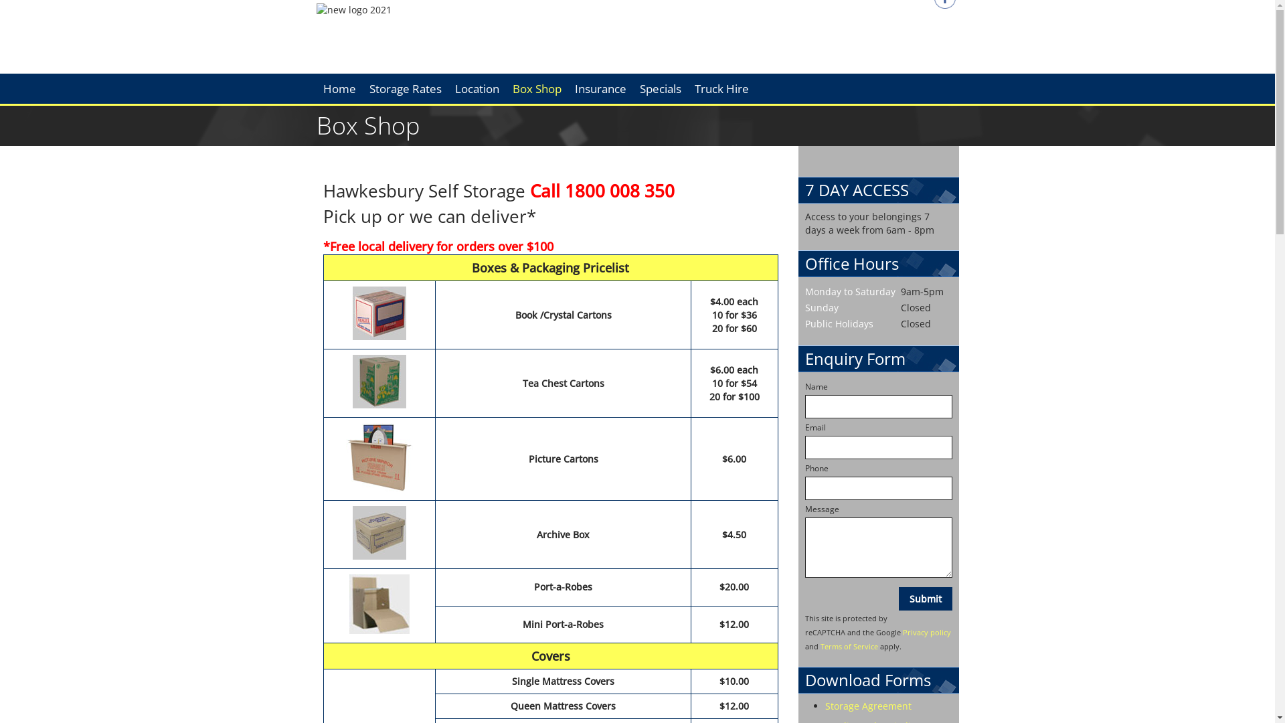 The width and height of the screenshot is (1285, 723). Describe the element at coordinates (537, 88) in the screenshot. I see `Box Shop` at that location.